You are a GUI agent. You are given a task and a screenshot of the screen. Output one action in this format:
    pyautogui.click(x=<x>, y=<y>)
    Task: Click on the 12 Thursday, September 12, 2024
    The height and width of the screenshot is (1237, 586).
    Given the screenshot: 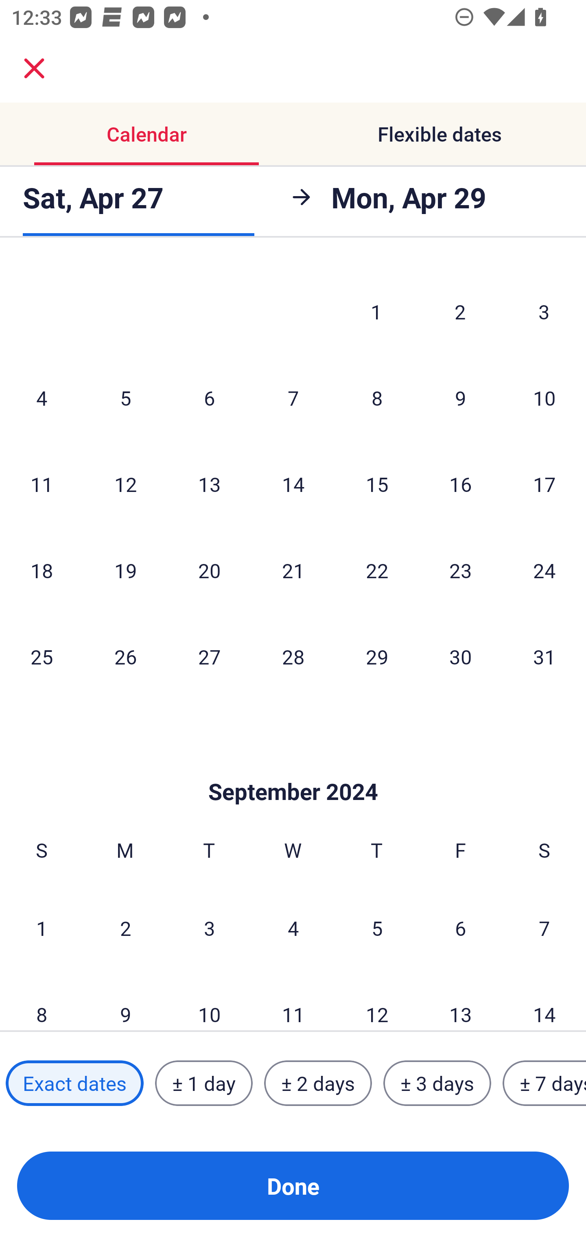 What is the action you would take?
    pyautogui.click(x=377, y=1001)
    